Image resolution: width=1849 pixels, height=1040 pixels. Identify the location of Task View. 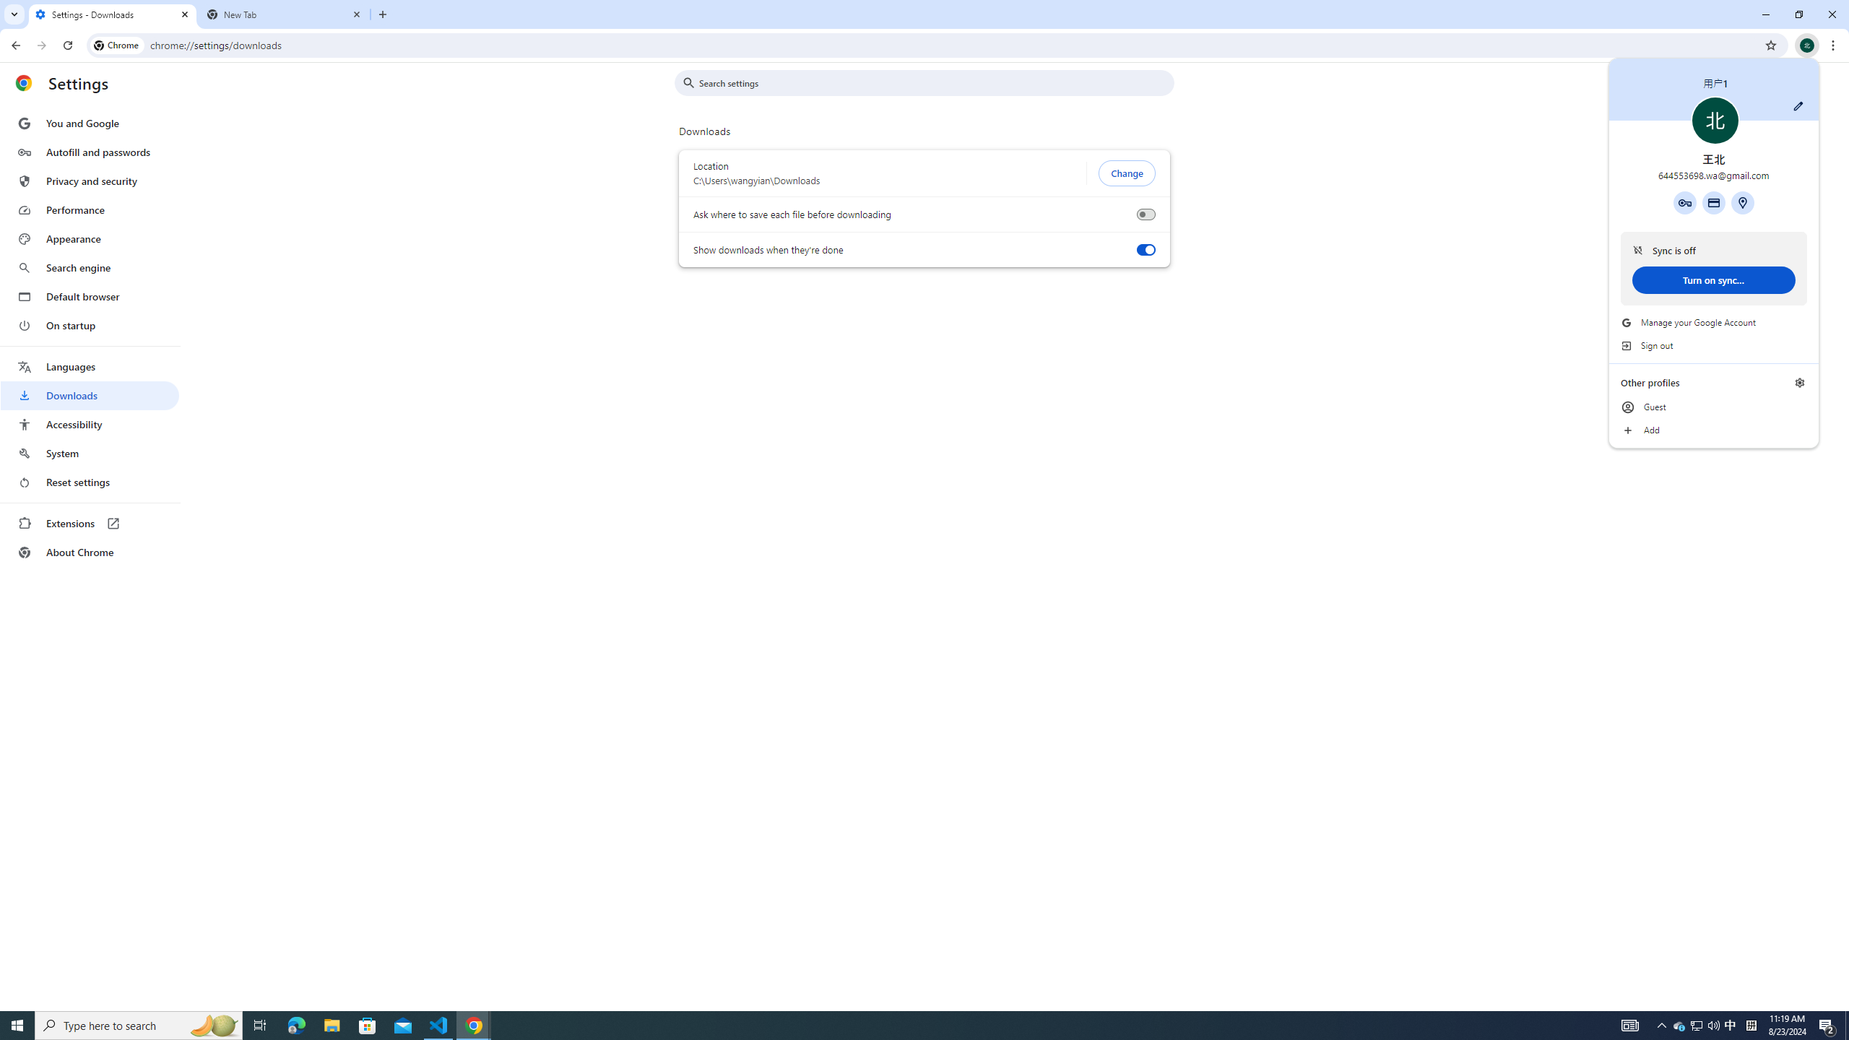
(1713, 202).